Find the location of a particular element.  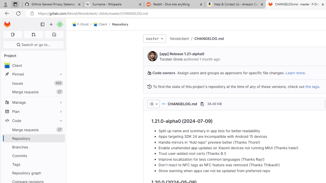

CHANGELOG.md is located at coordinates (209, 38).